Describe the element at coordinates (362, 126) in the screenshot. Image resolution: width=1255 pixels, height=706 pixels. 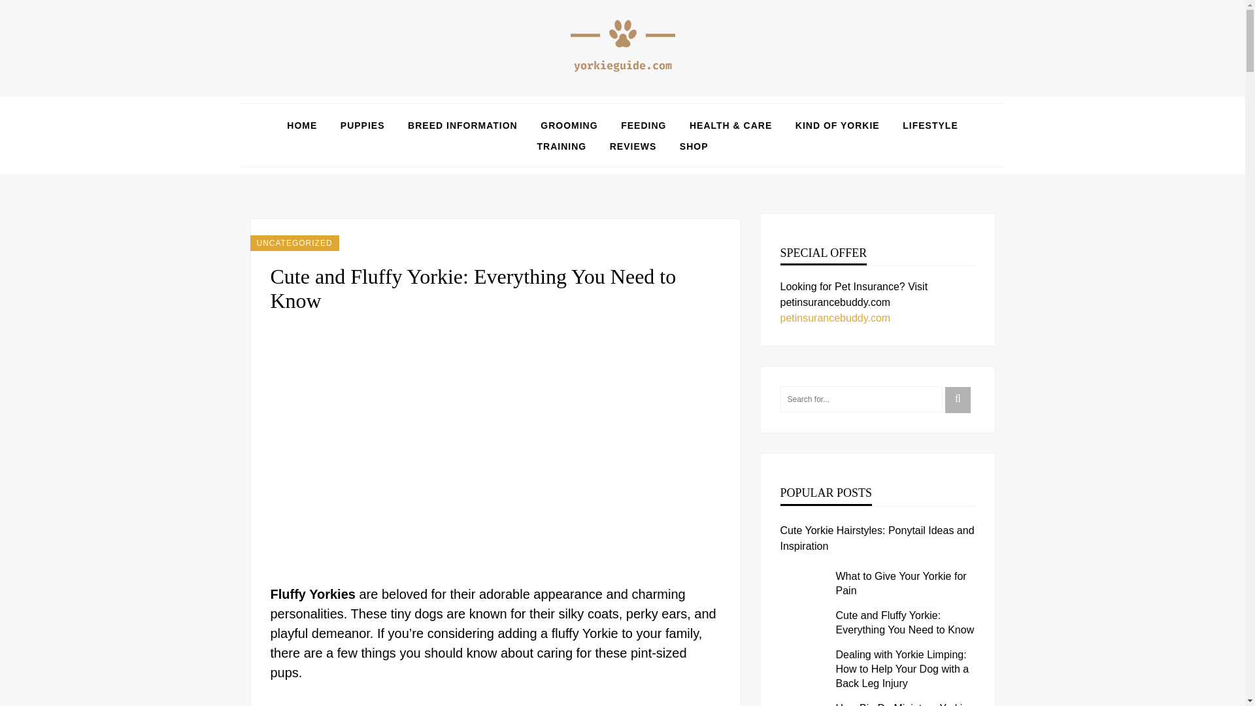
I see `PUPPIES` at that location.